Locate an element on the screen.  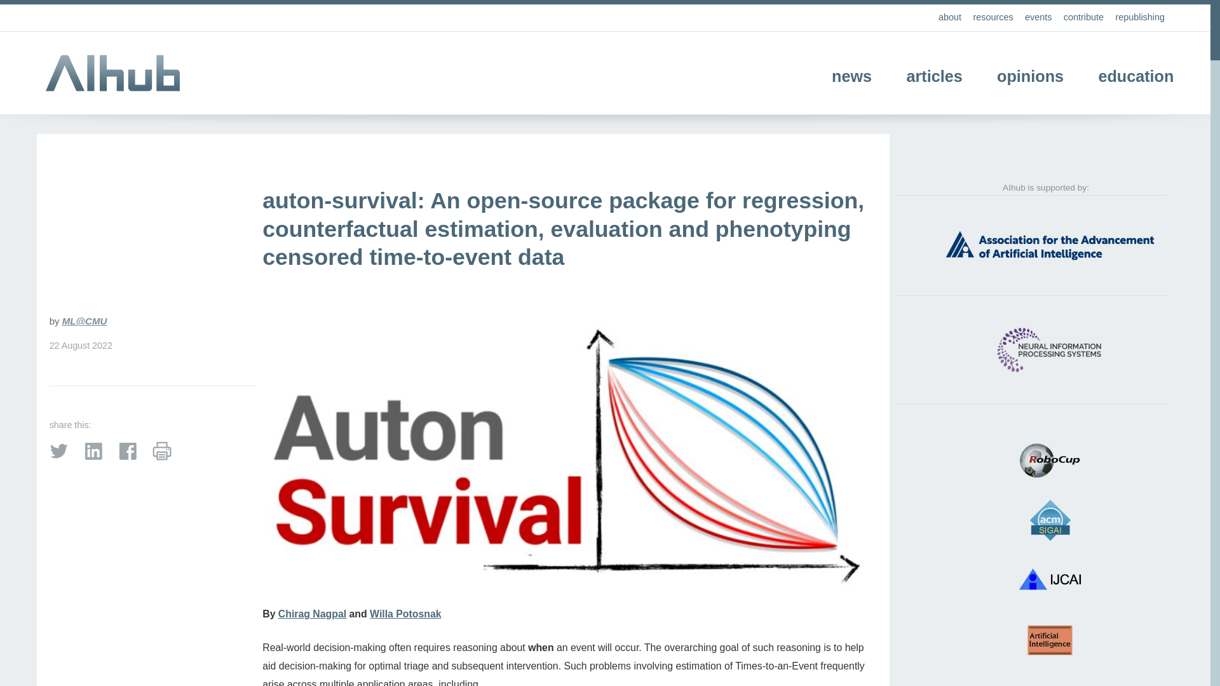
contribute is located at coordinates (1084, 17).